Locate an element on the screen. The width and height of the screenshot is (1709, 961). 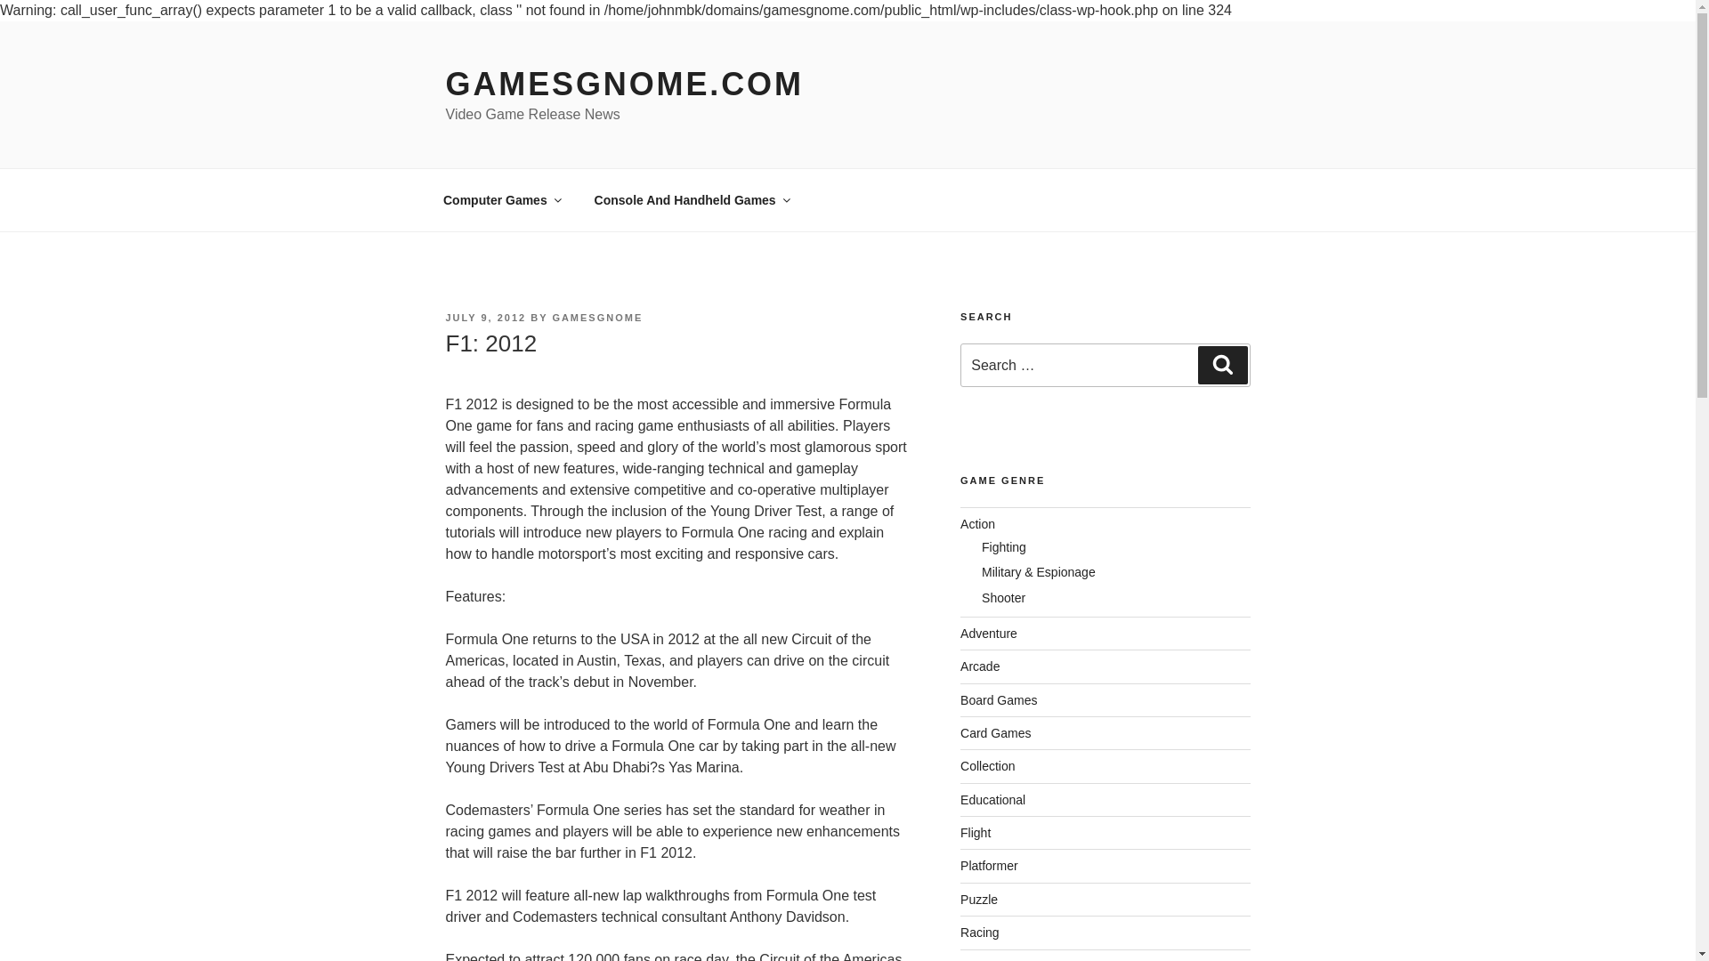
GAMESGNOME.COM is located at coordinates (623, 84).